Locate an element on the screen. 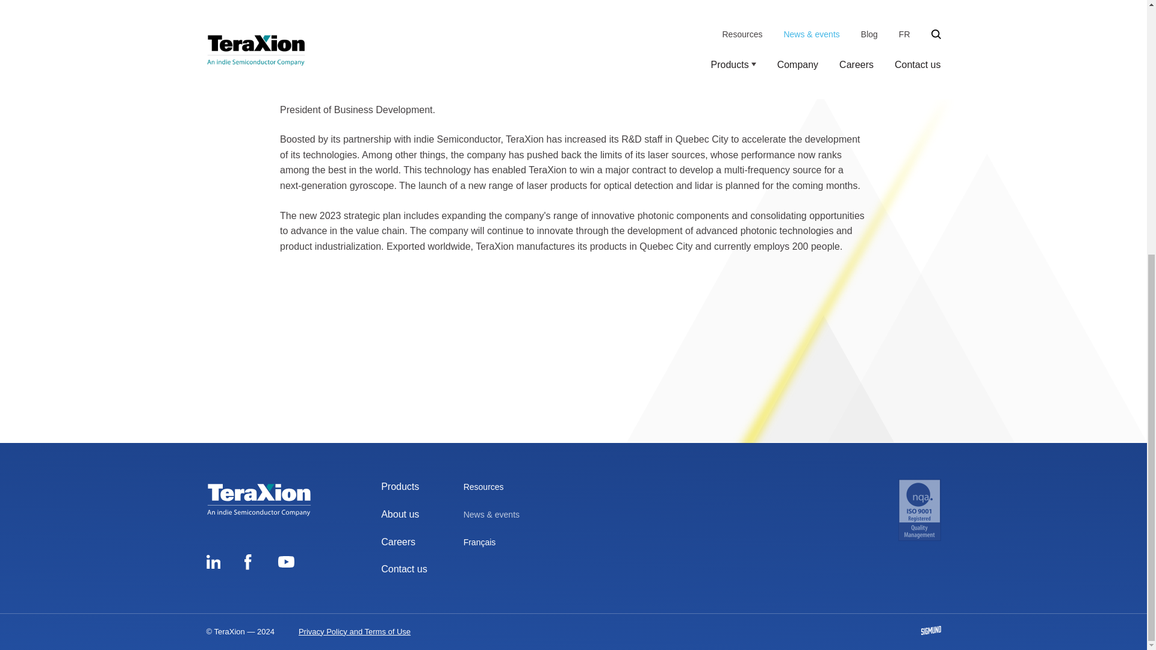  Facebook is located at coordinates (248, 562).